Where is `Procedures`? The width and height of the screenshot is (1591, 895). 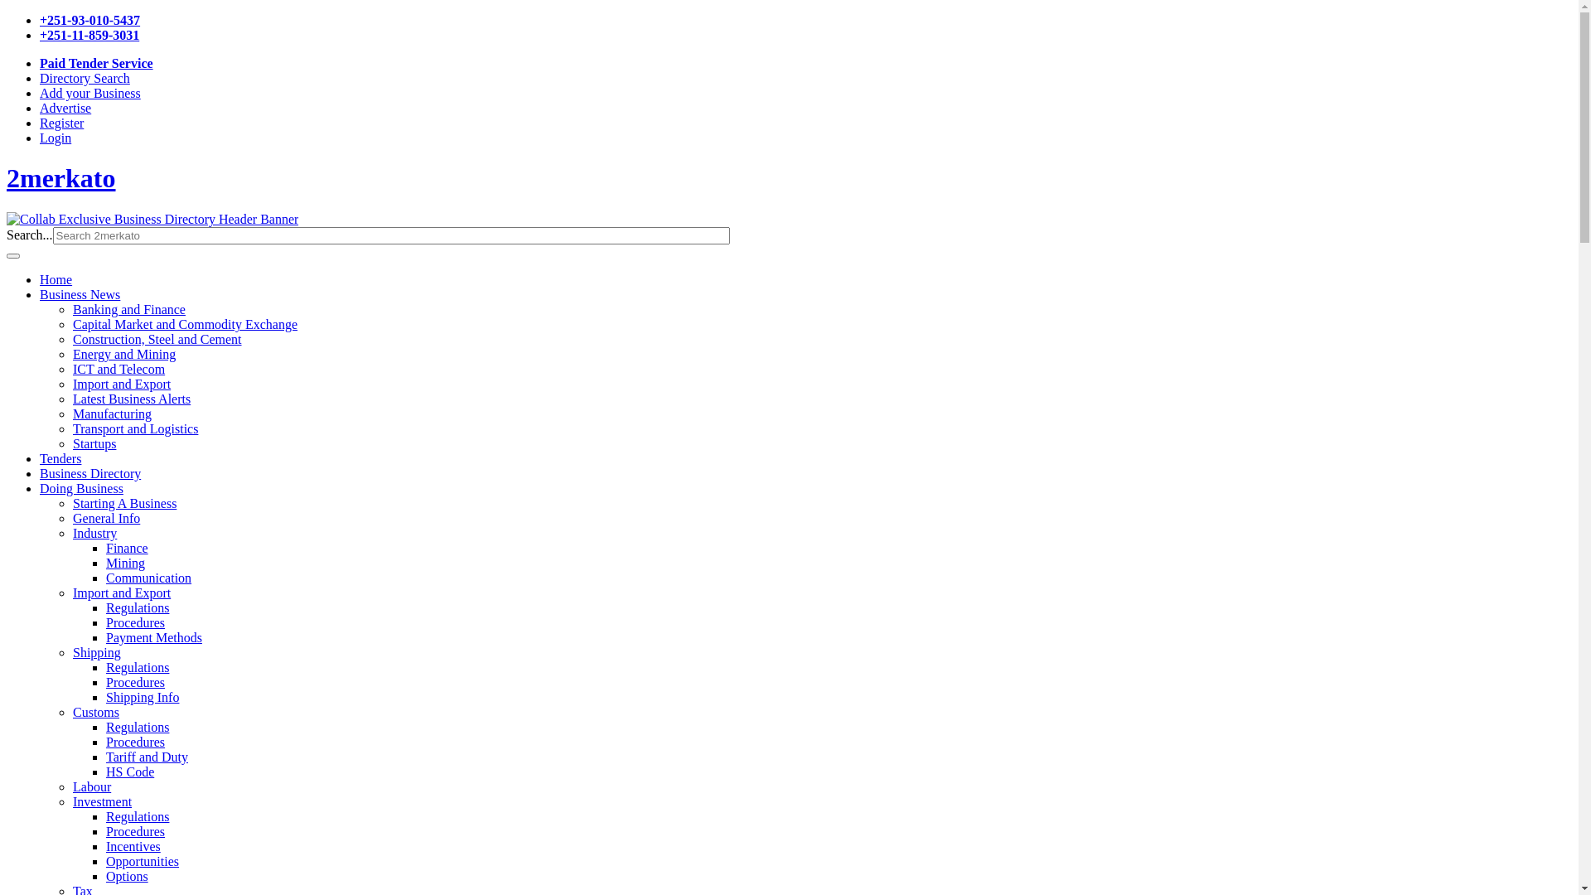 Procedures is located at coordinates (136, 683).